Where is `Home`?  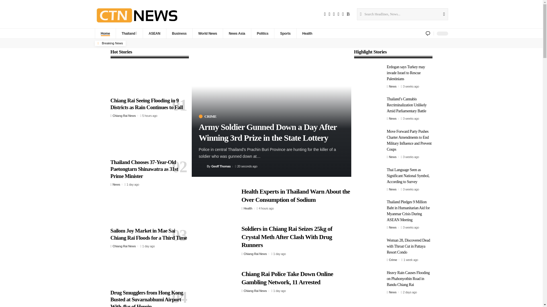
Home is located at coordinates (105, 34).